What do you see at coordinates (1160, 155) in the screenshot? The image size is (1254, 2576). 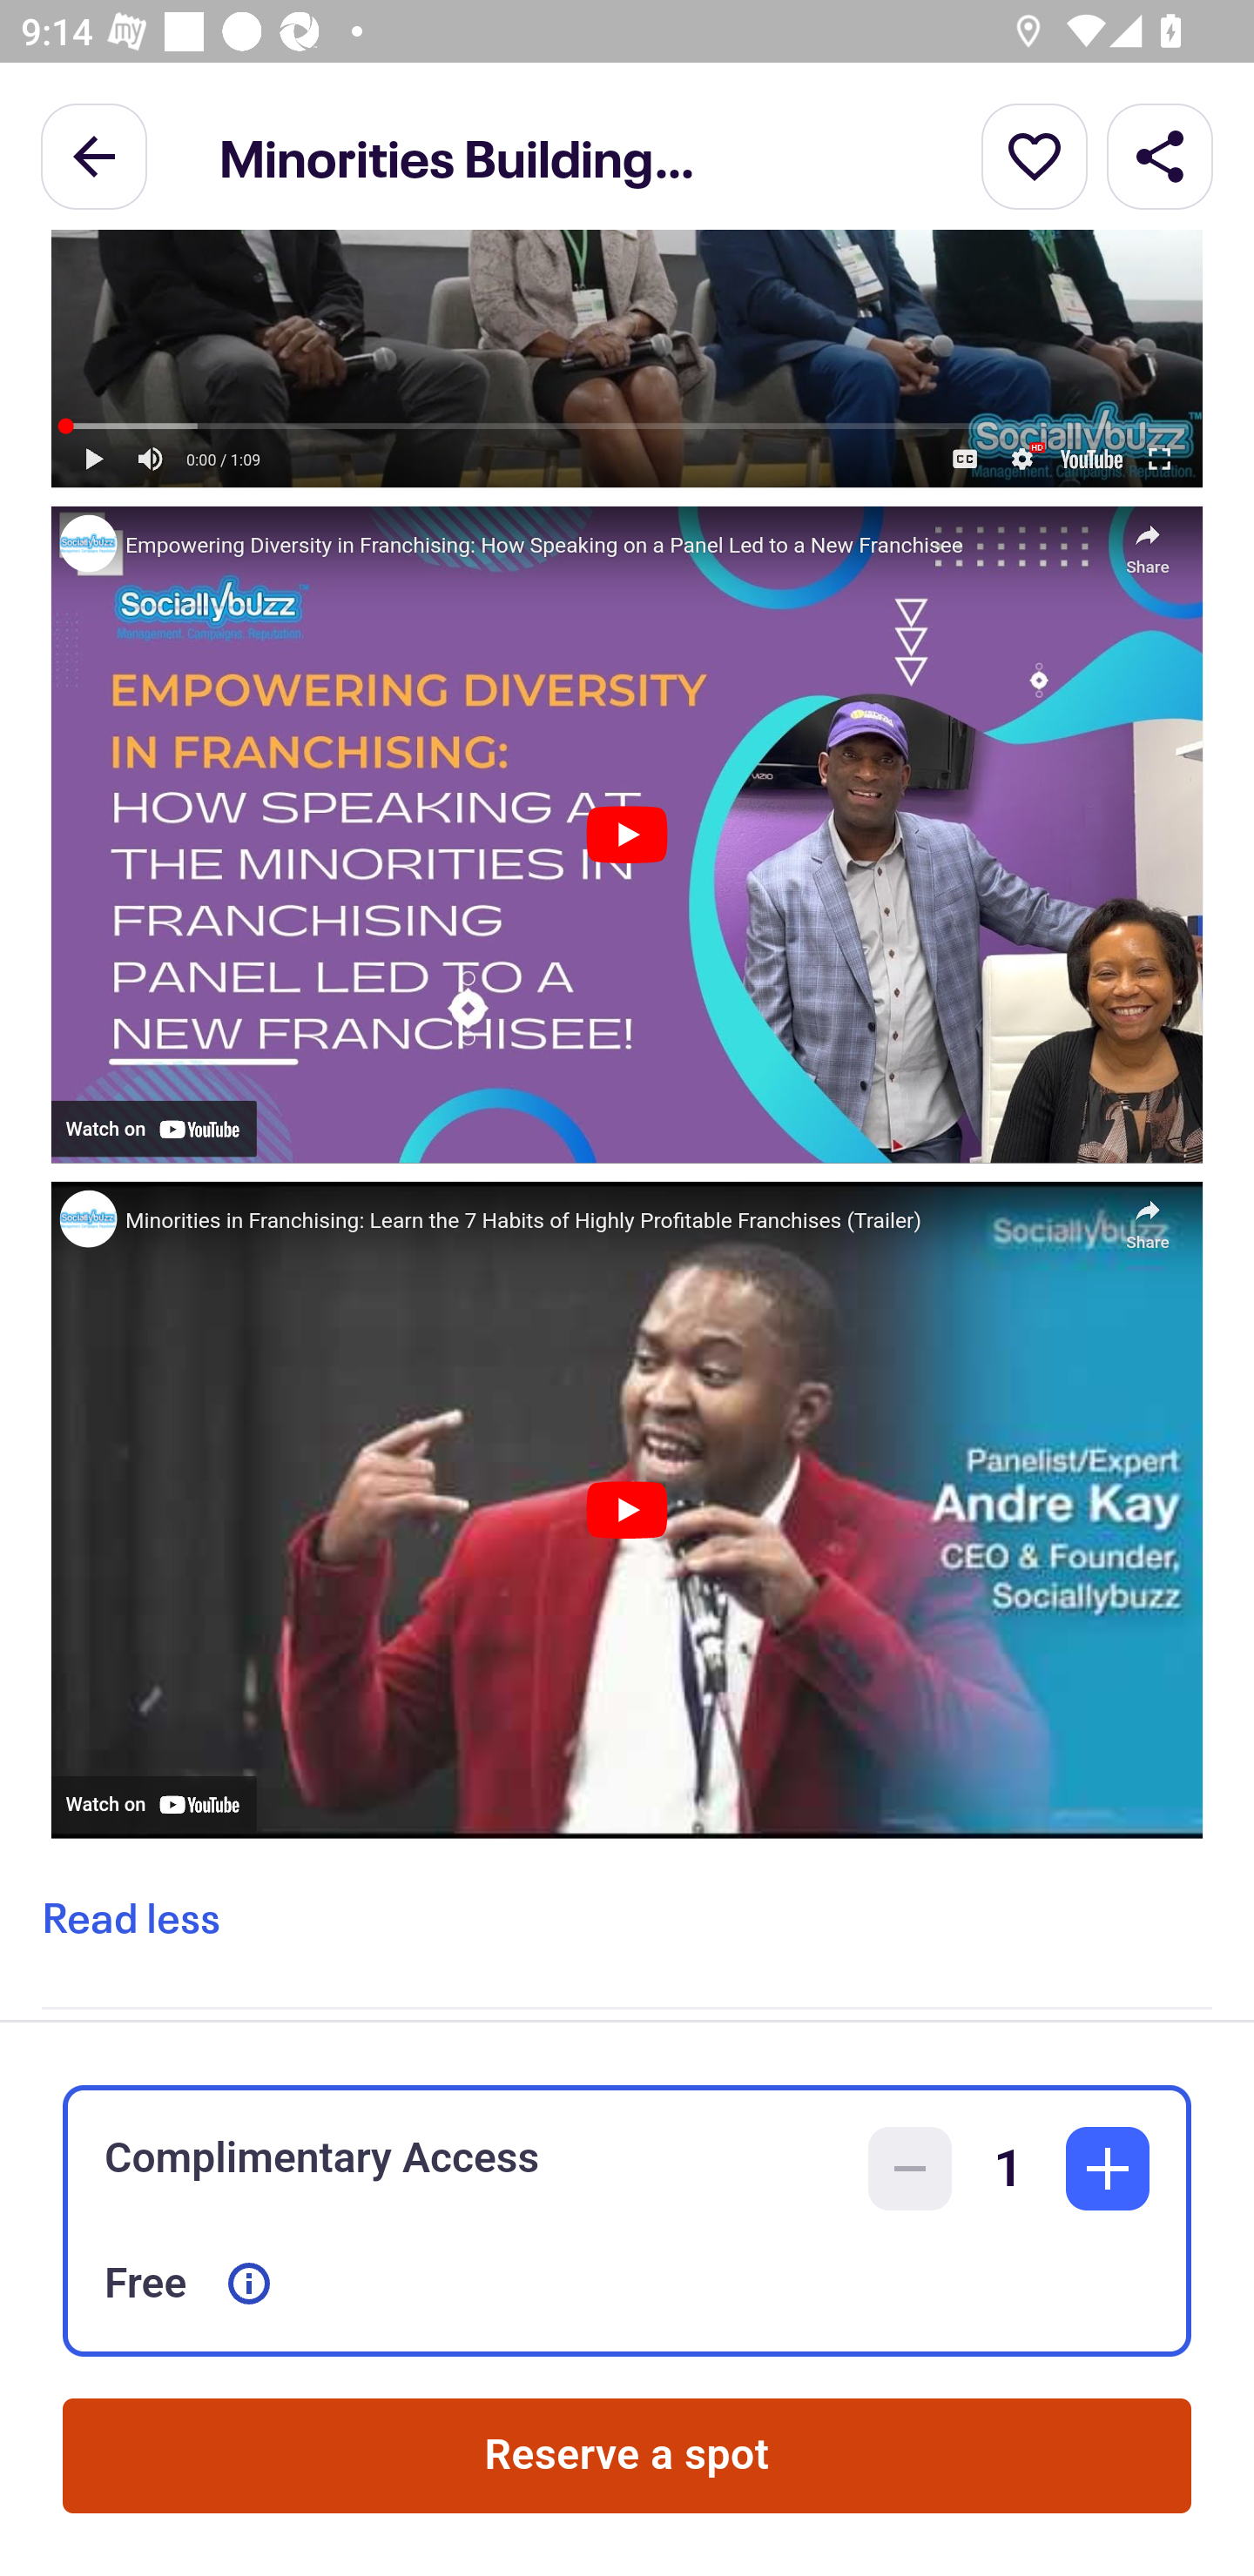 I see `Share` at bounding box center [1160, 155].